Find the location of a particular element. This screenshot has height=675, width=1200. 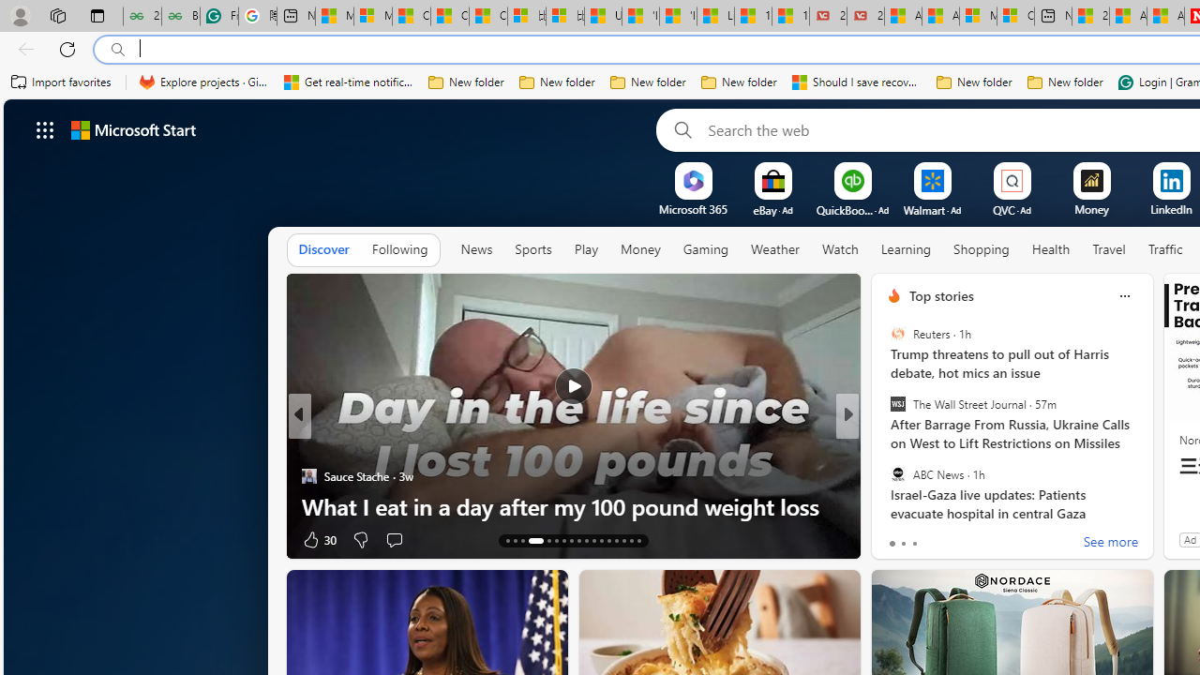

AutomationID: tab-16 is located at coordinates (535, 540).